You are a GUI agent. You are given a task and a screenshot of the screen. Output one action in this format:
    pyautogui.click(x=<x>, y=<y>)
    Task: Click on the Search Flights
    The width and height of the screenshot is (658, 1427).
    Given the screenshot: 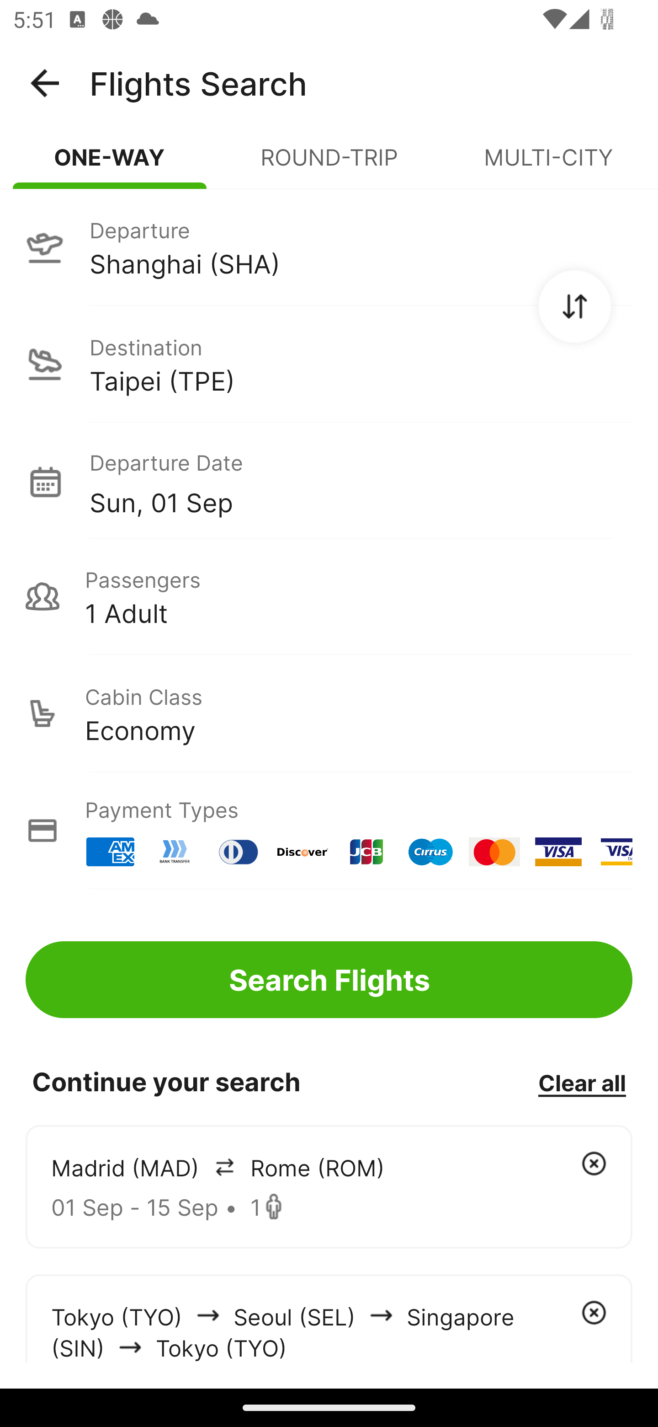 What is the action you would take?
    pyautogui.click(x=329, y=980)
    